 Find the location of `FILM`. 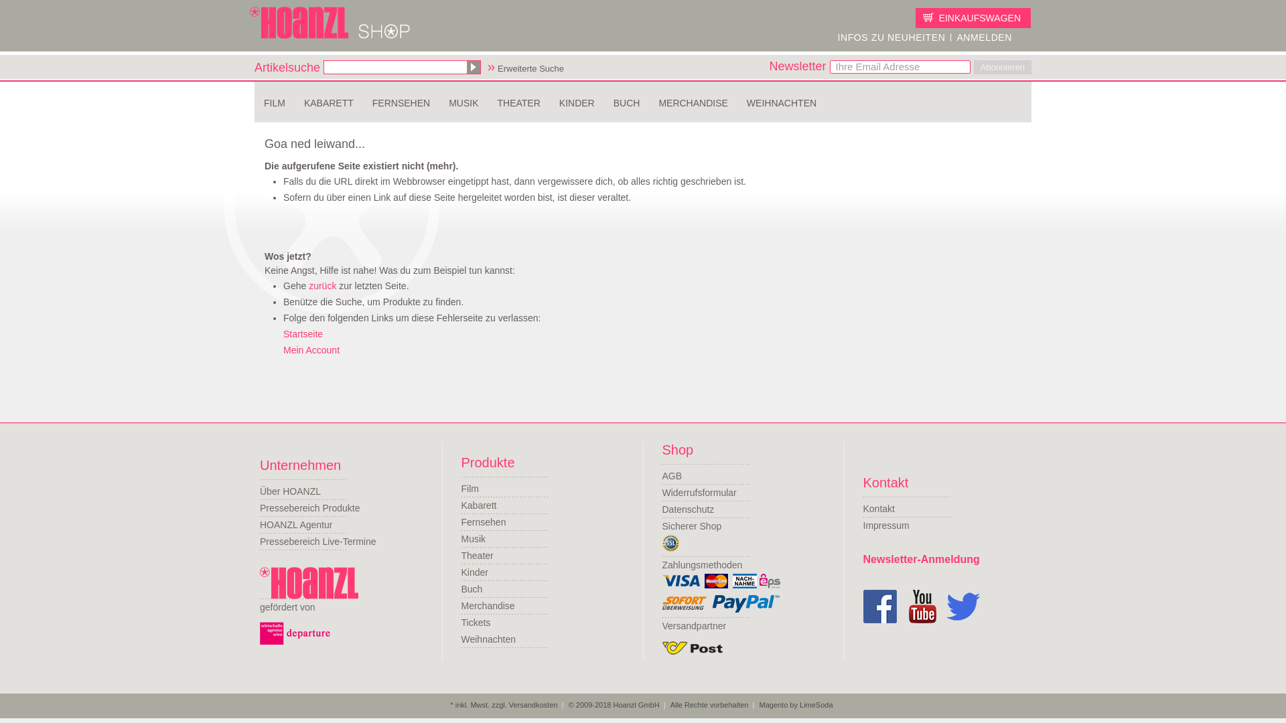

FILM is located at coordinates (275, 103).